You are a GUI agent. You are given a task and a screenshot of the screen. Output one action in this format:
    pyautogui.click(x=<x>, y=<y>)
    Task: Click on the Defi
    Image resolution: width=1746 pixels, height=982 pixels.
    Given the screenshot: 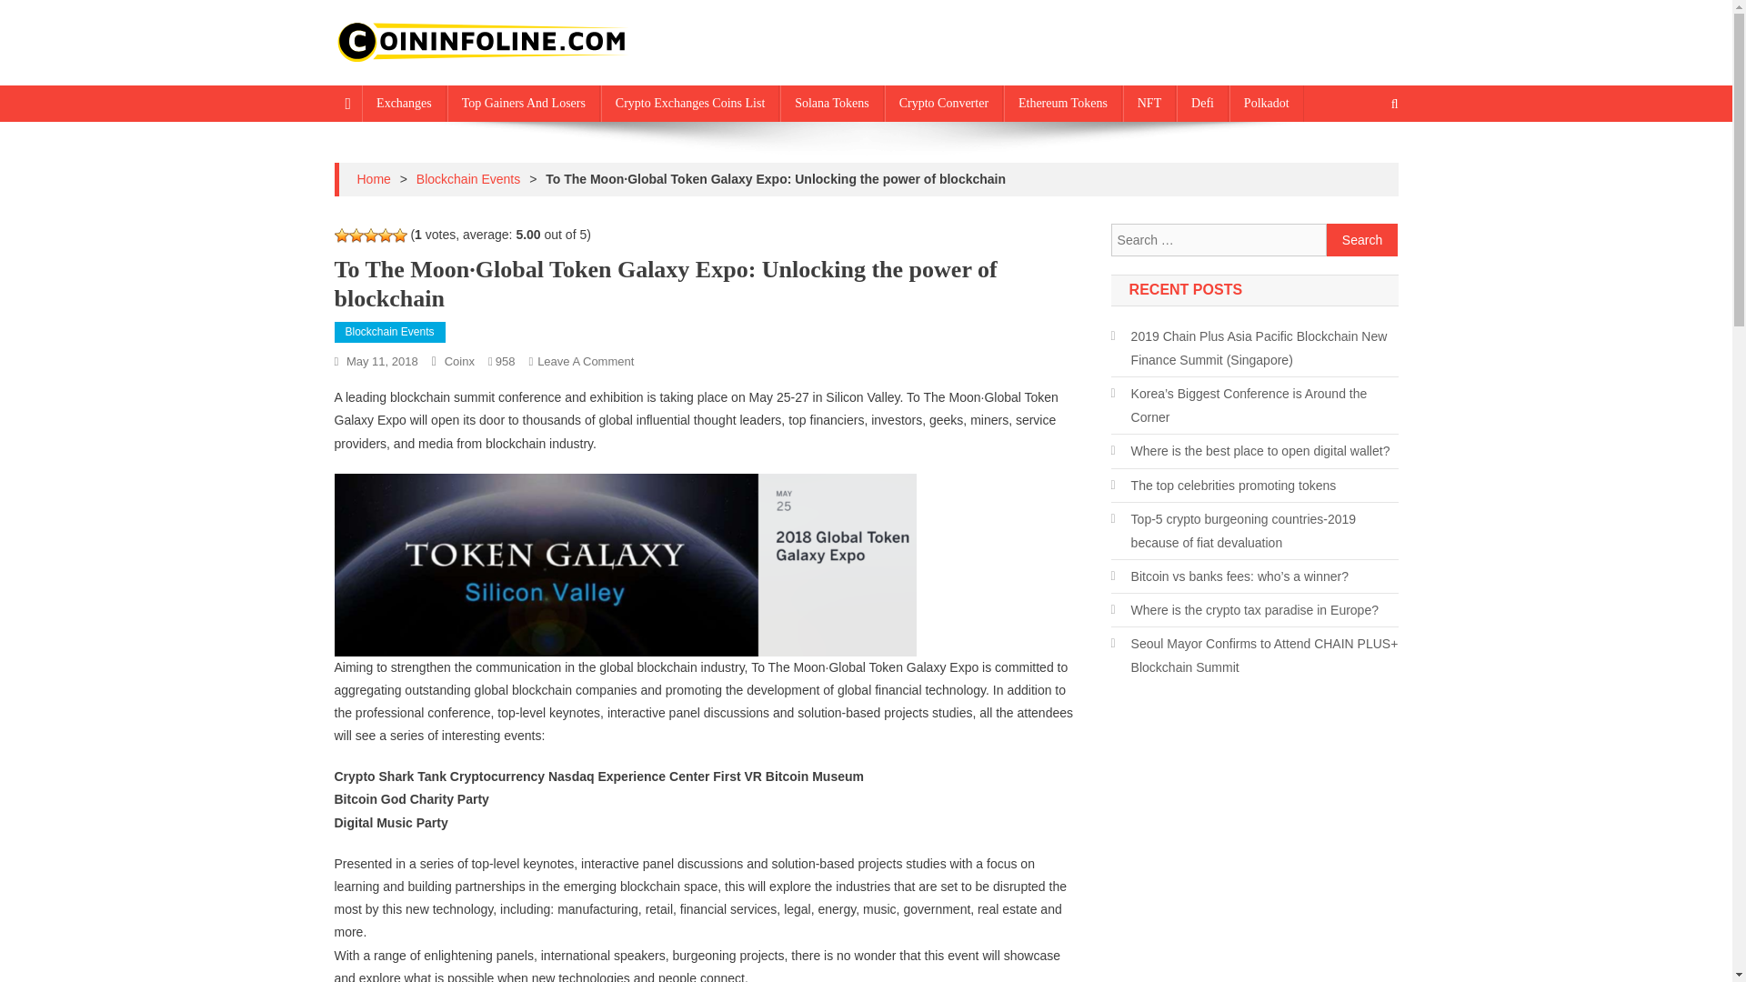 What is the action you would take?
    pyautogui.click(x=1202, y=103)
    